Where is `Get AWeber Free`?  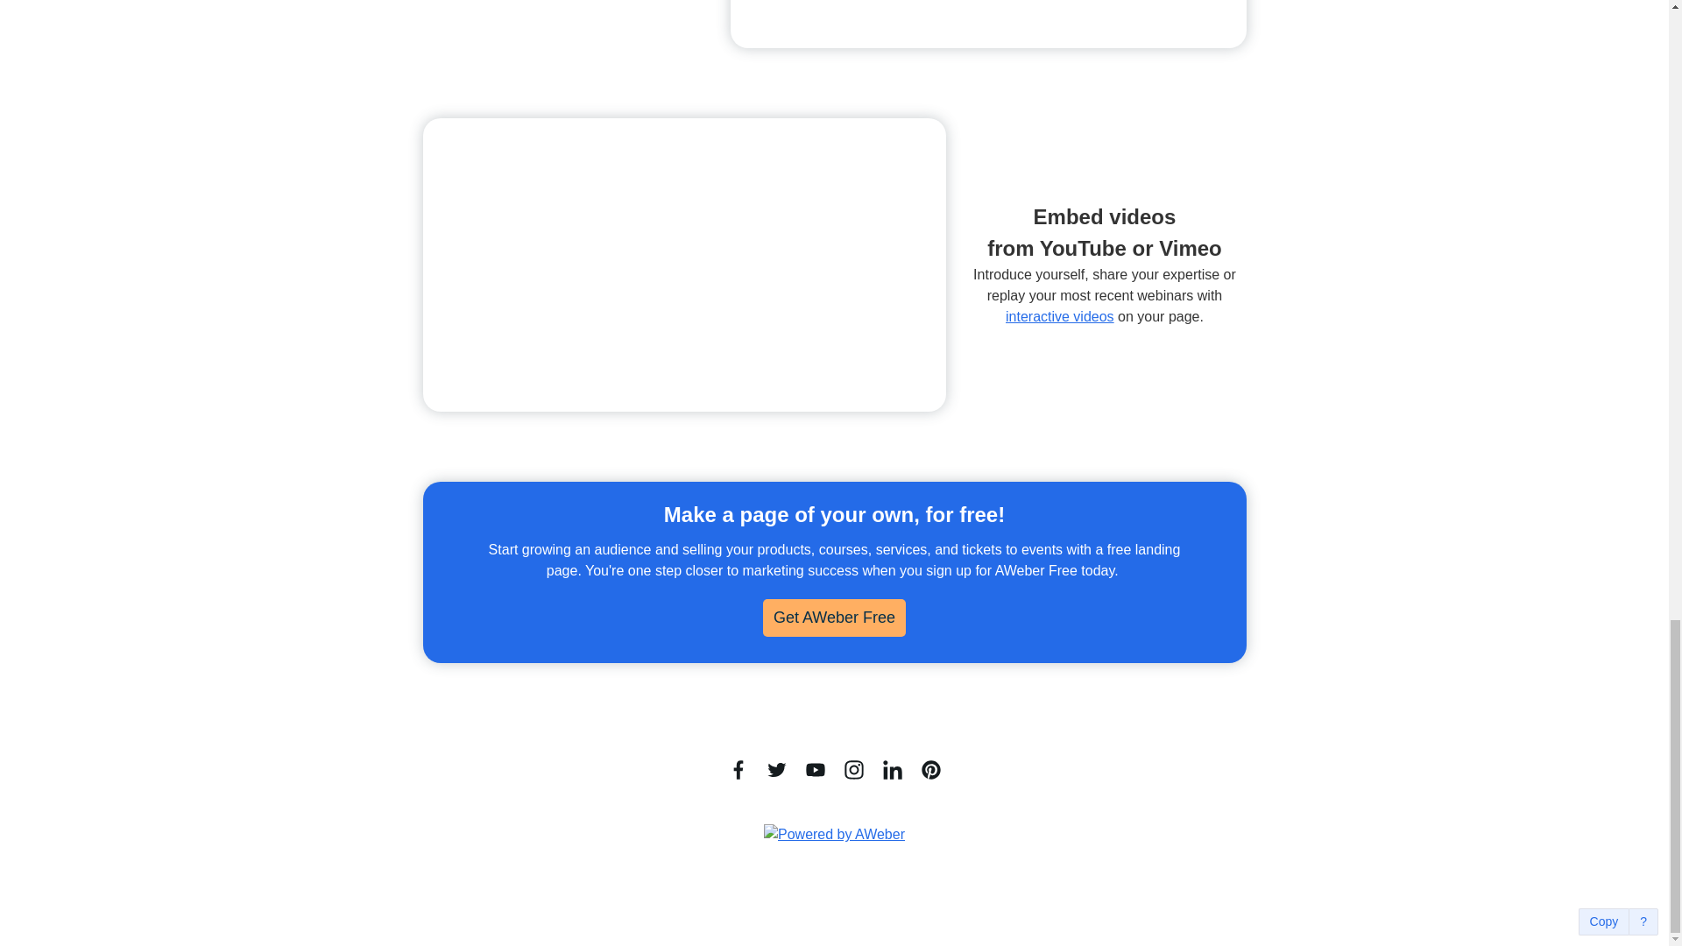
Get AWeber Free is located at coordinates (834, 617).